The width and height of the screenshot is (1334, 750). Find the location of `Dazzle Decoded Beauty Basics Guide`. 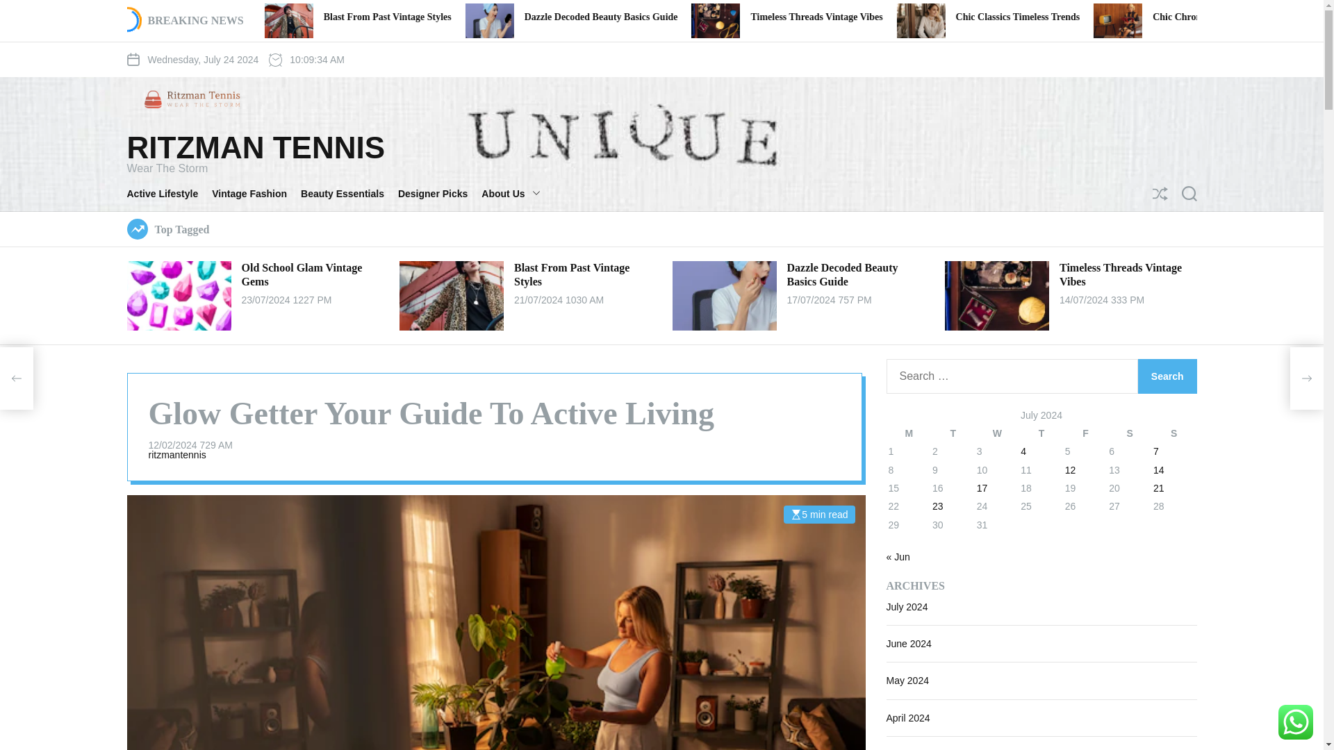

Dazzle Decoded Beauty Basics Guide is located at coordinates (650, 21).